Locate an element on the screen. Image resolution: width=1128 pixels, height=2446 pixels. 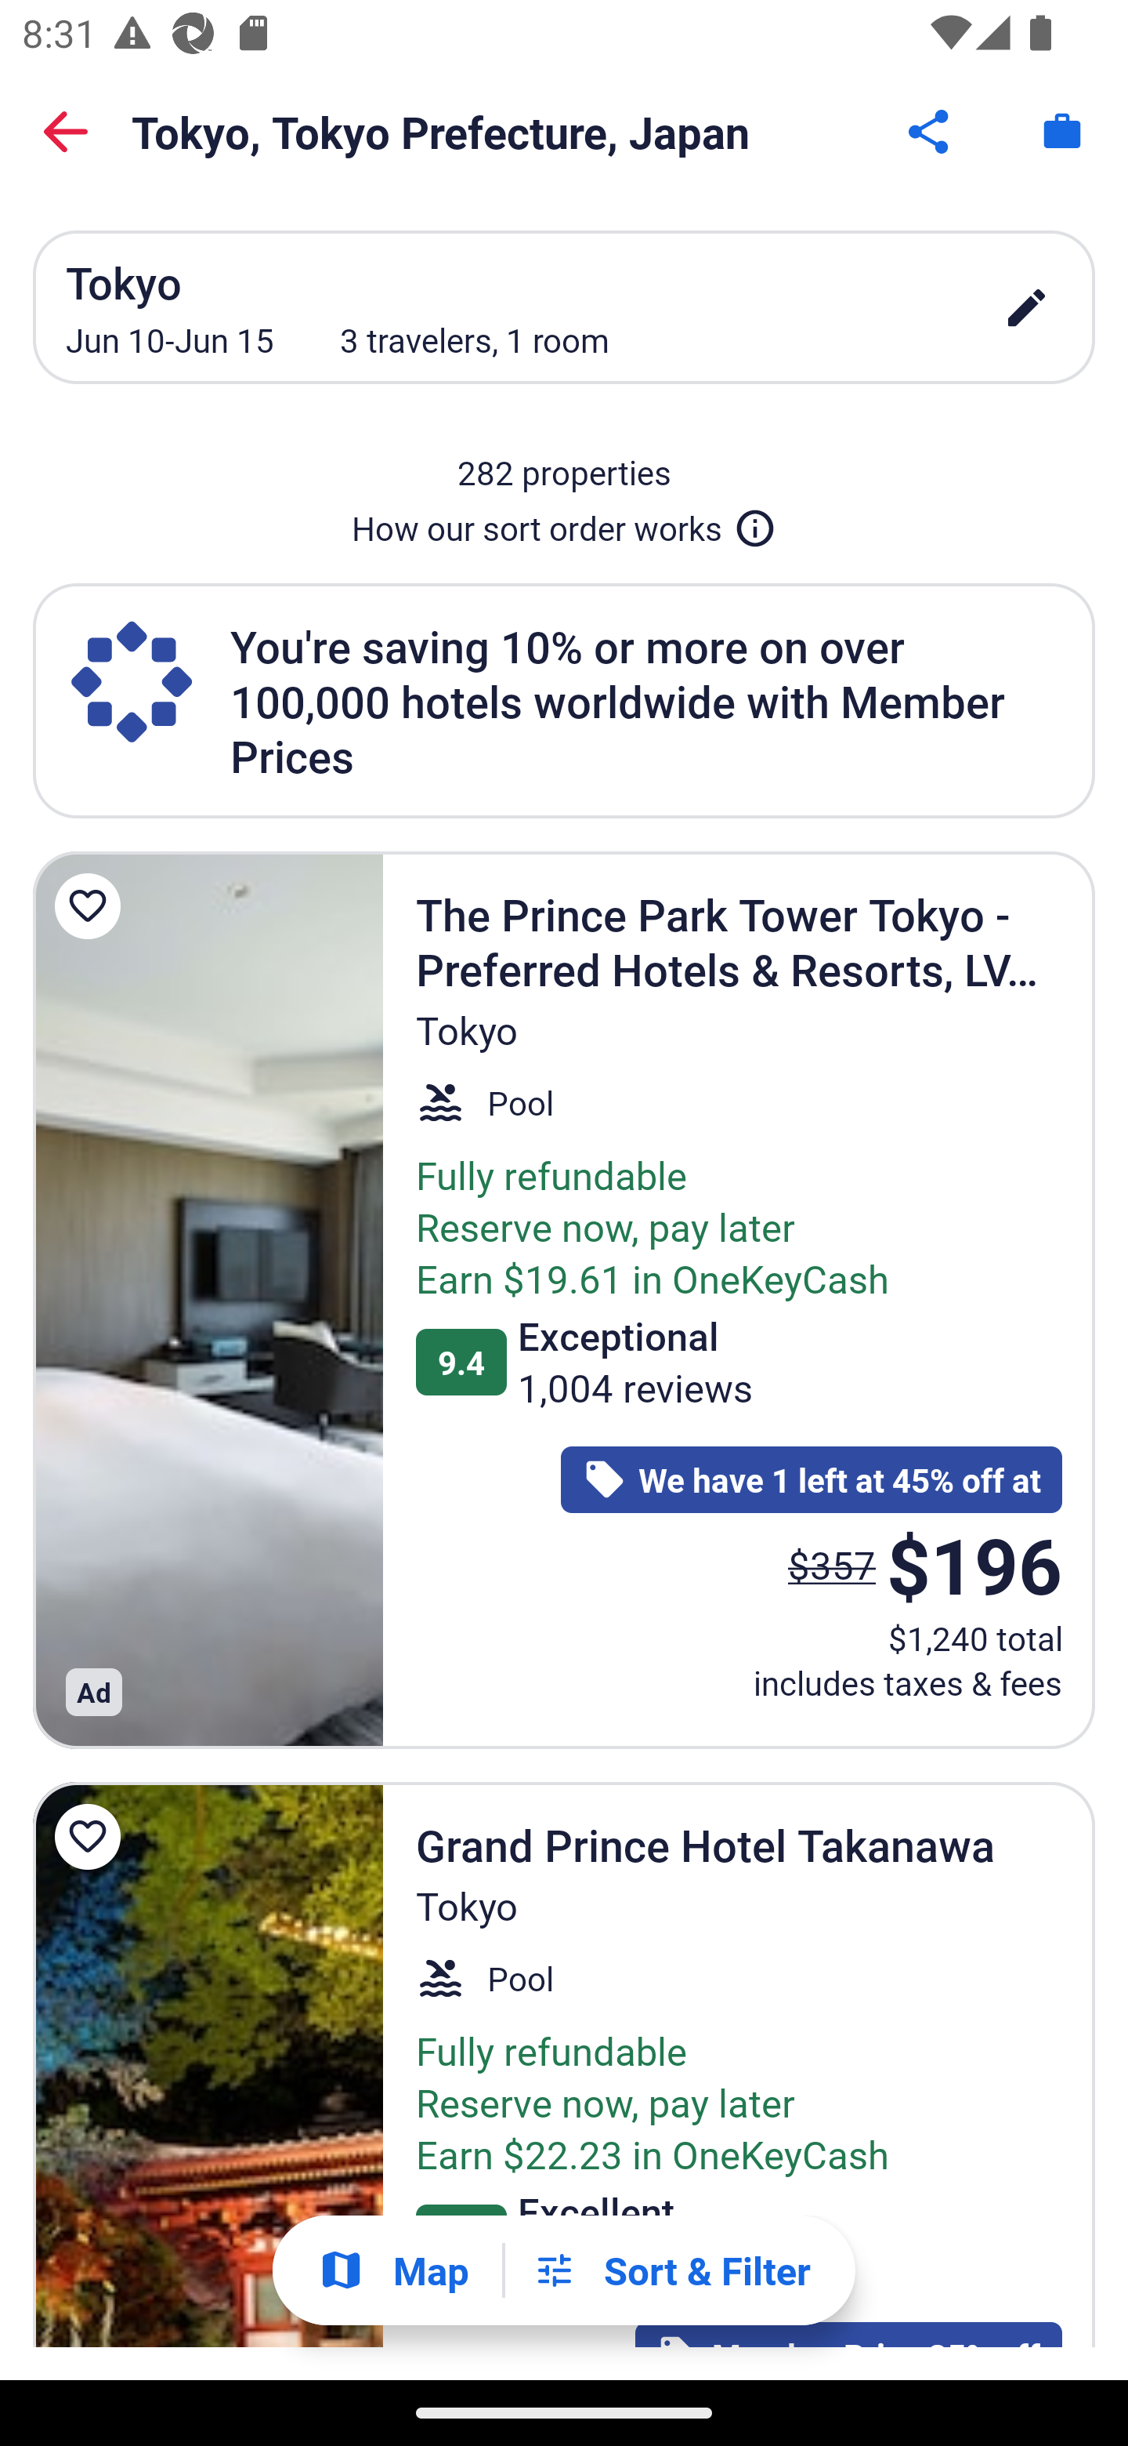
Grand Prince Hotel Takanawa is located at coordinates (208, 2065).